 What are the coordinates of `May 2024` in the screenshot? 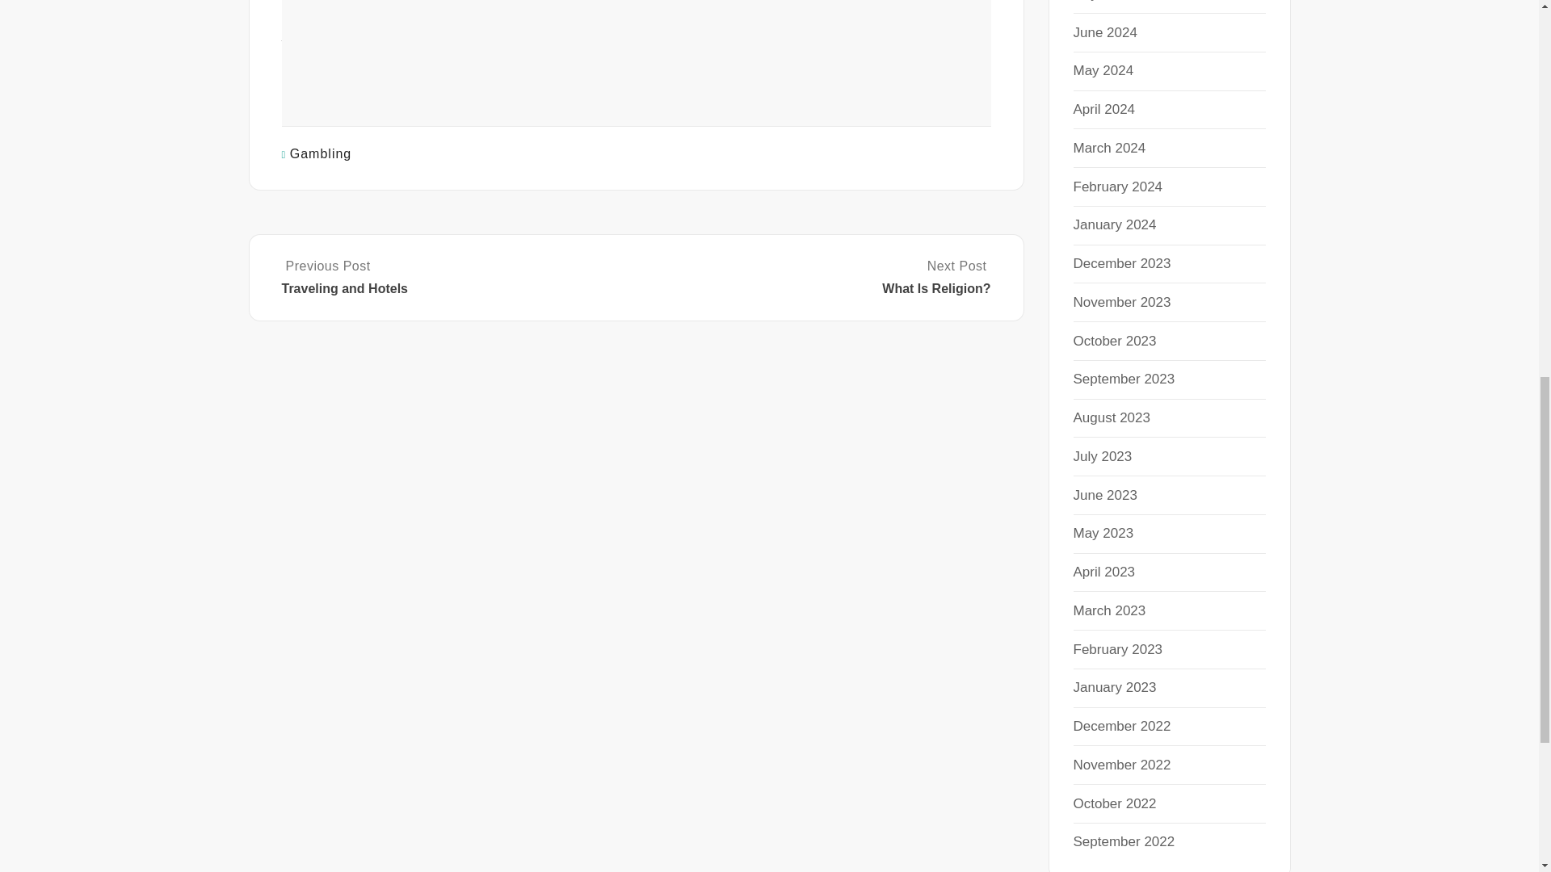 It's located at (1103, 70).